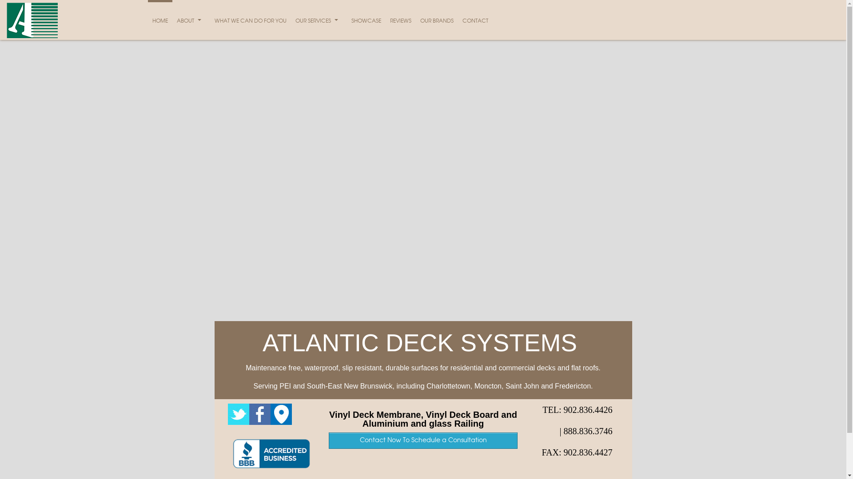 The height and width of the screenshot is (479, 853). Describe the element at coordinates (319, 21) in the screenshot. I see `OUR SERVICES` at that location.